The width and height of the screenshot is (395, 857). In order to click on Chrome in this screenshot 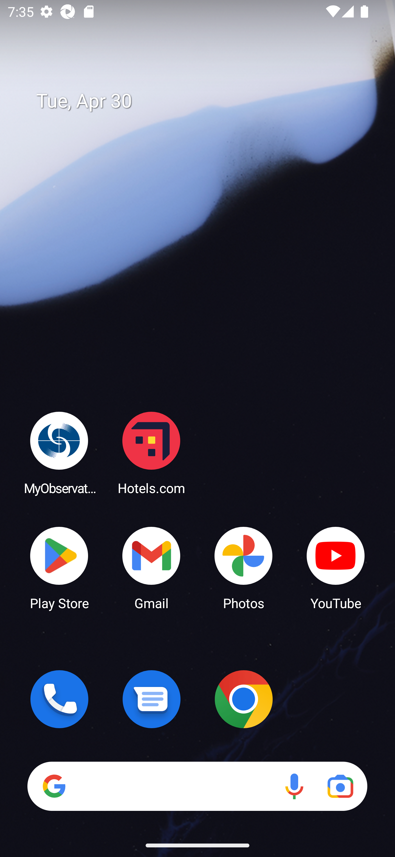, I will do `click(244, 699)`.